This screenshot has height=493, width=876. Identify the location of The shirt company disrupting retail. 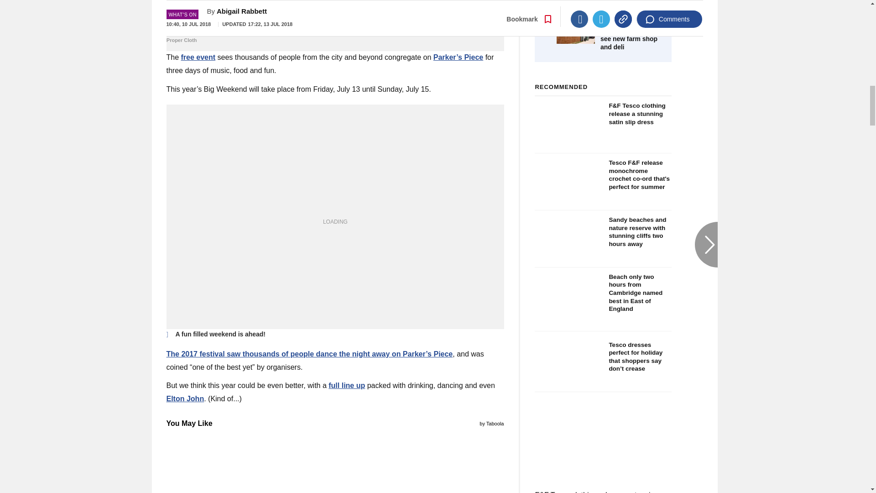
(335, 35).